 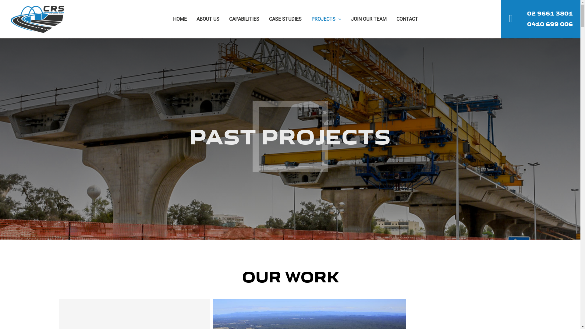 What do you see at coordinates (550, 14) in the screenshot?
I see `02 9661 3801` at bounding box center [550, 14].